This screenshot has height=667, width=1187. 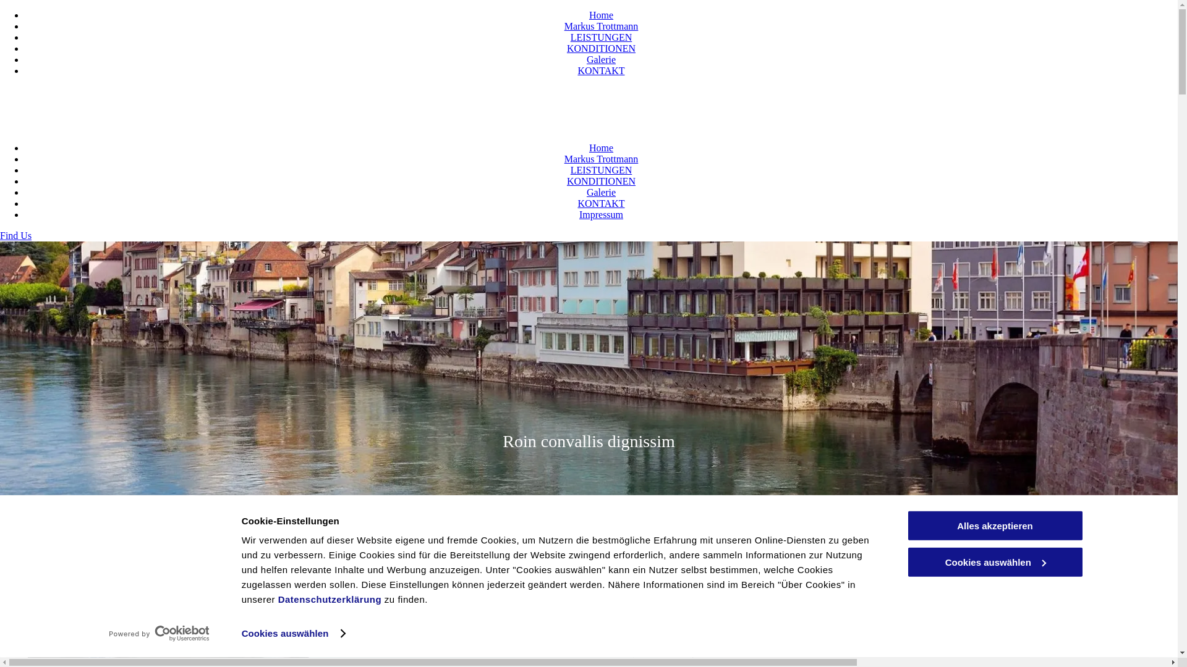 What do you see at coordinates (595, 94) in the screenshot?
I see `ADVOKATUR AM RHEIN` at bounding box center [595, 94].